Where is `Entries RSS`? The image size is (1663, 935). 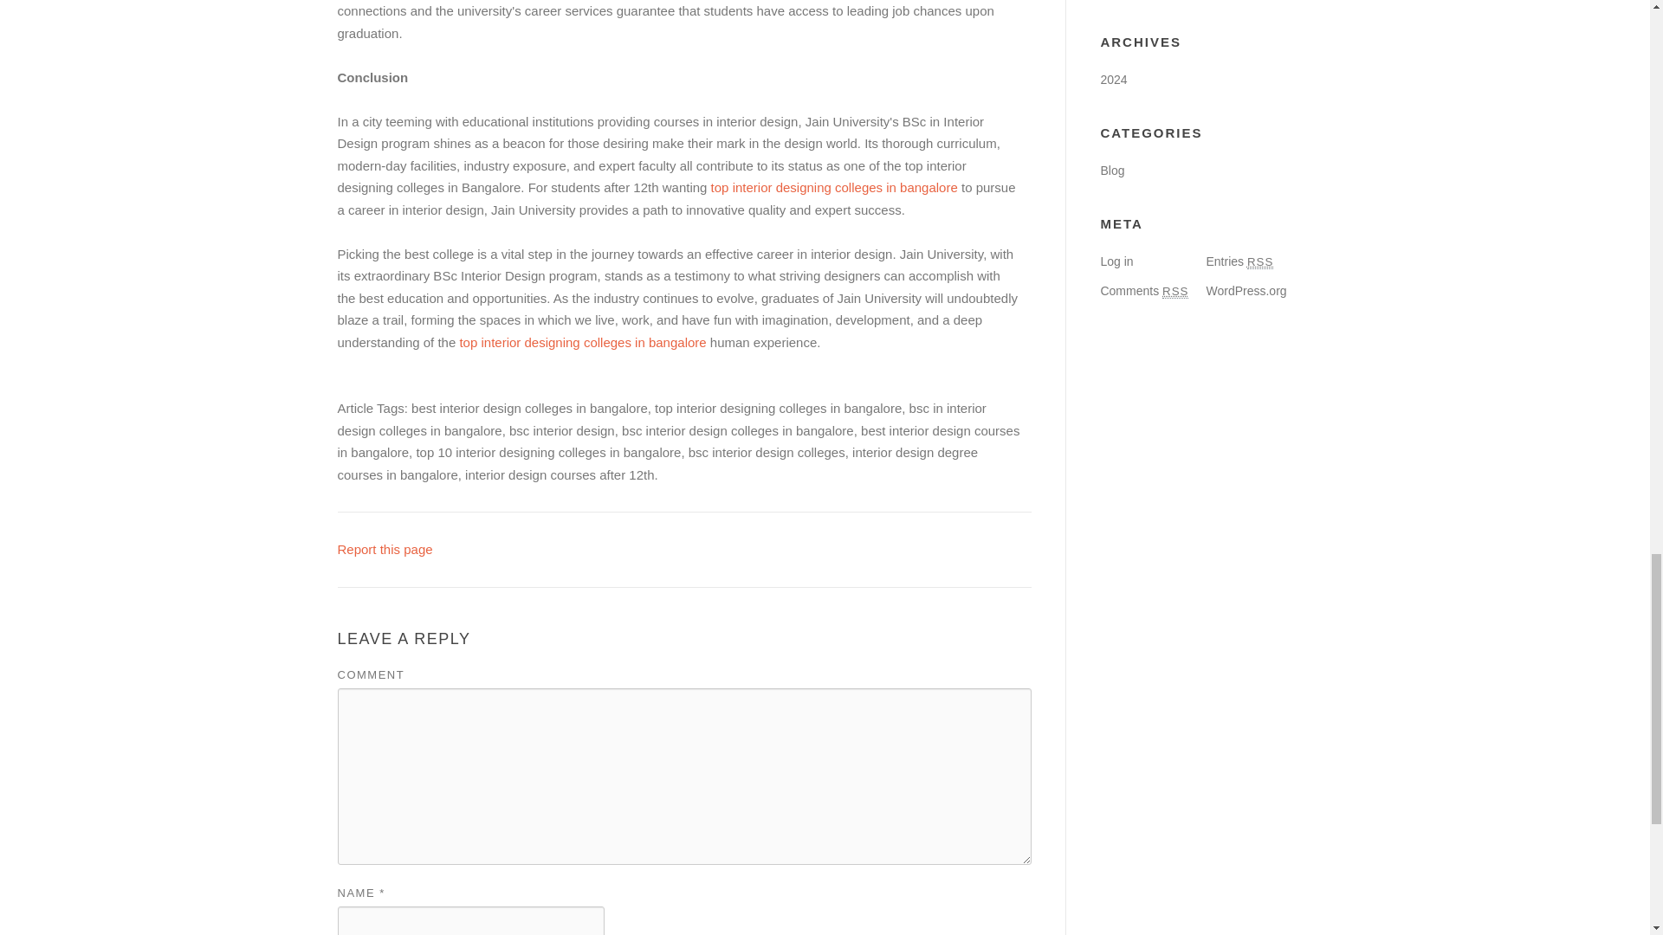
Entries RSS is located at coordinates (1239, 261).